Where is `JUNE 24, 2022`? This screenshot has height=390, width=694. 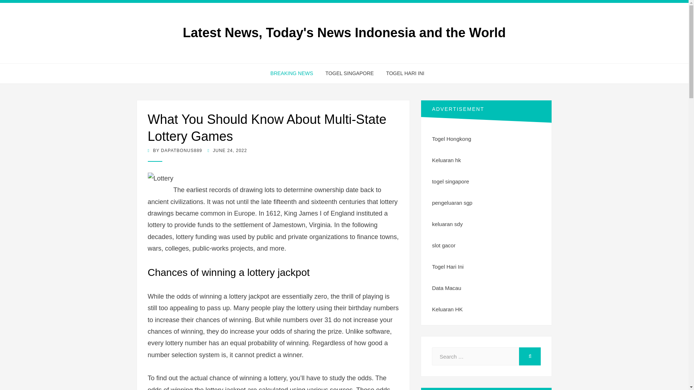
JUNE 24, 2022 is located at coordinates (227, 151).